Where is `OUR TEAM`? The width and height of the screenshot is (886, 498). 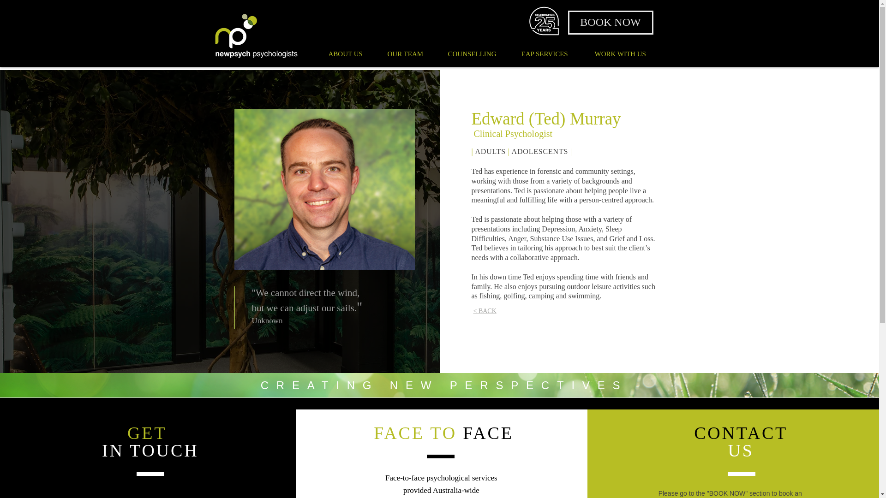 OUR TEAM is located at coordinates (410, 53).